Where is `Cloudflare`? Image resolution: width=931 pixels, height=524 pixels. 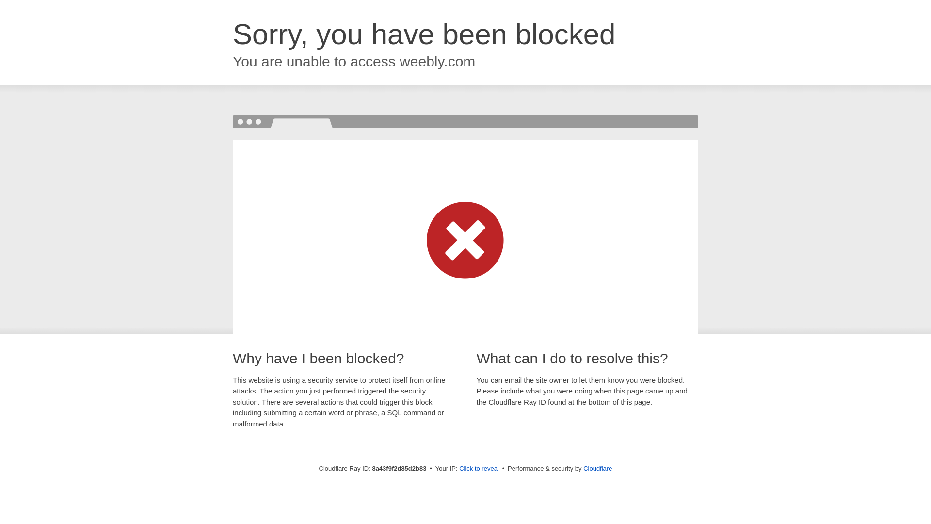
Cloudflare is located at coordinates (597, 468).